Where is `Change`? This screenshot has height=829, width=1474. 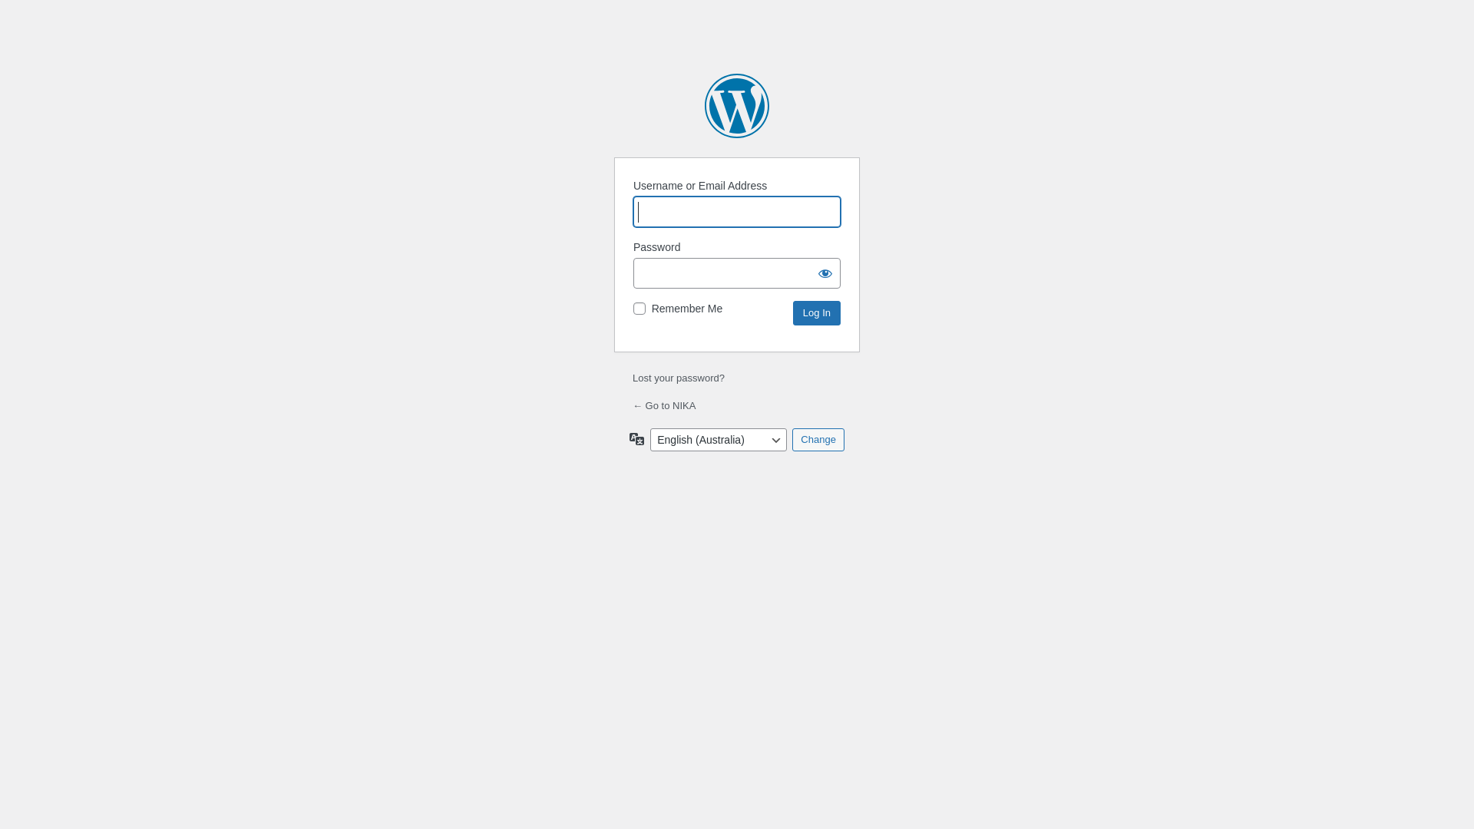 Change is located at coordinates (818, 440).